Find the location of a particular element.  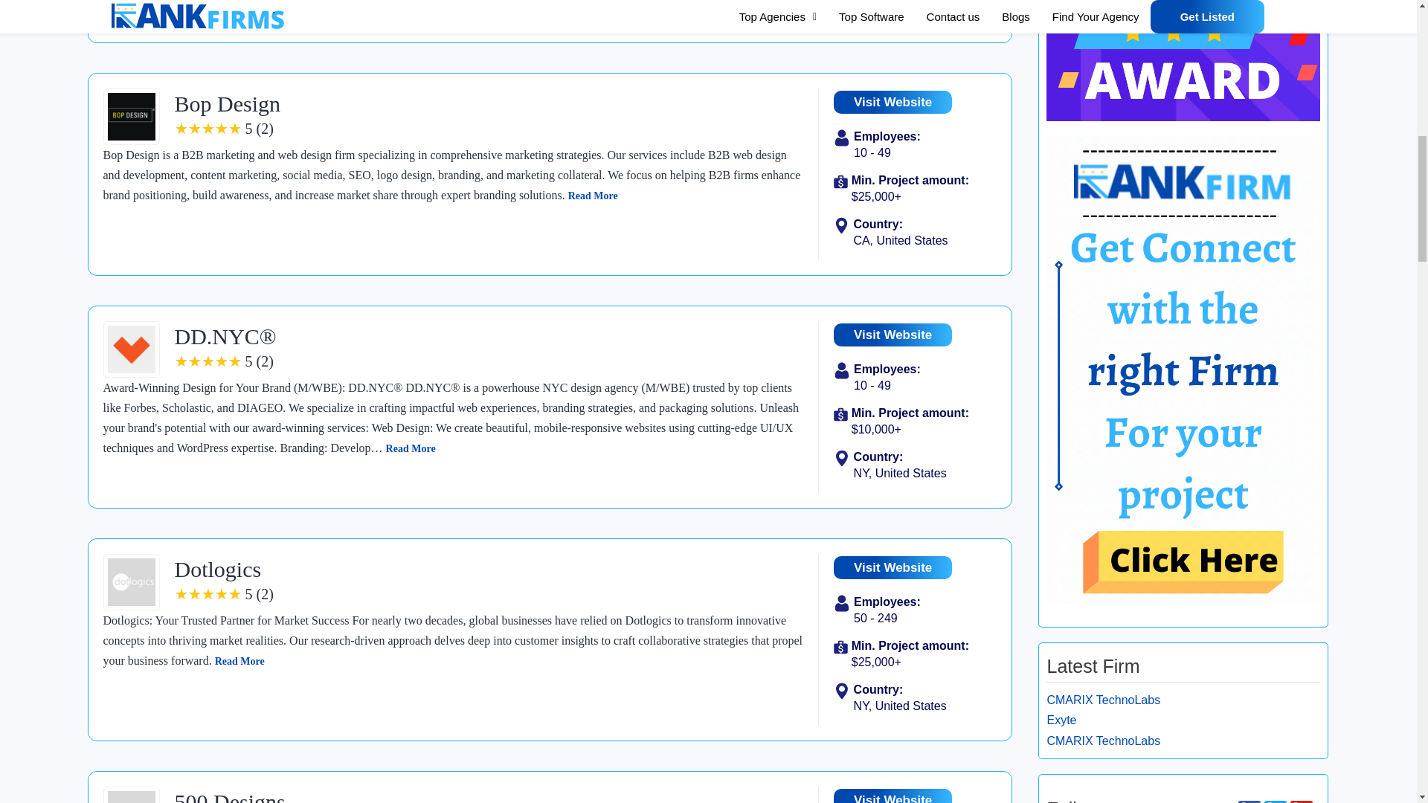

Visit Website is located at coordinates (892, 335).